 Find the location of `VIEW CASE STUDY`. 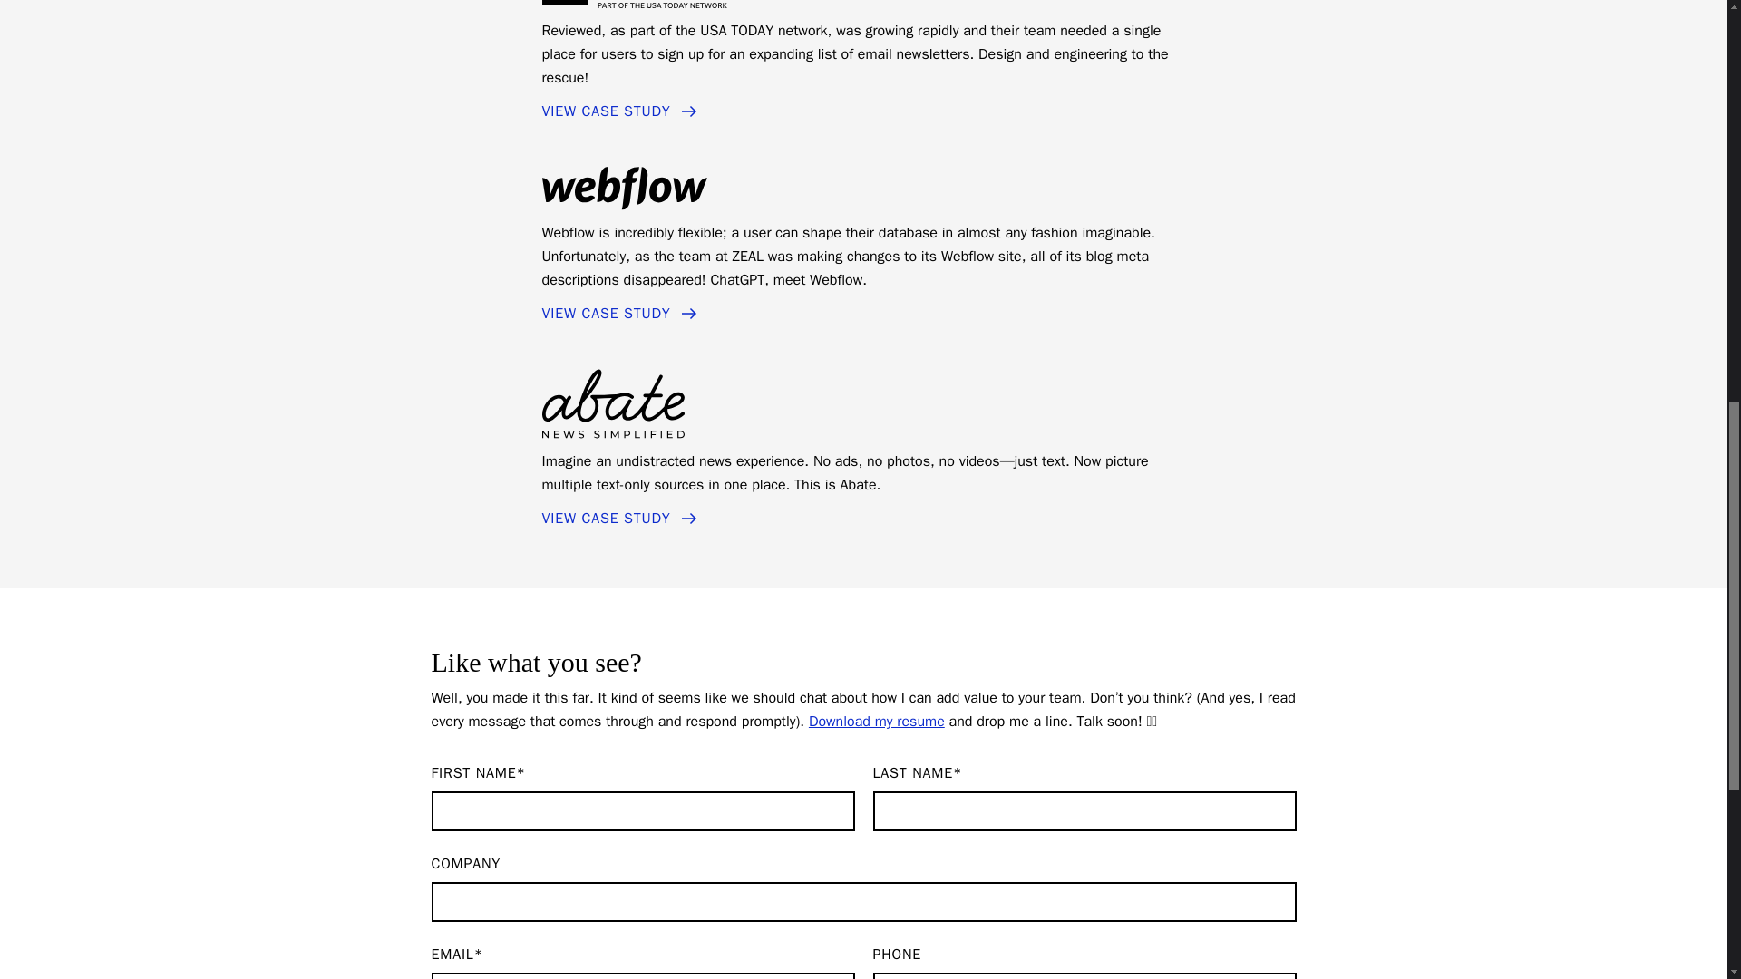

VIEW CASE STUDY is located at coordinates (620, 519).